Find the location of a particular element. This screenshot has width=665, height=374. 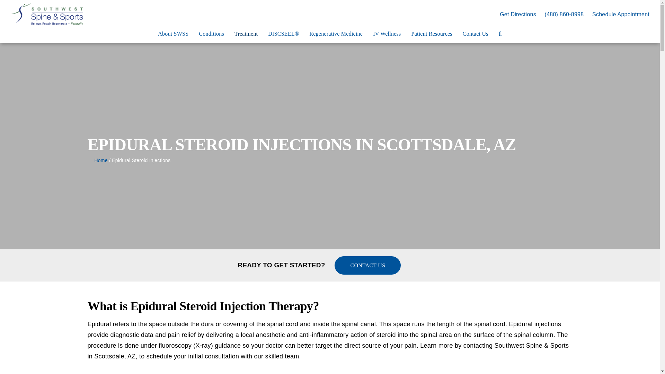

Treatment is located at coordinates (246, 34).